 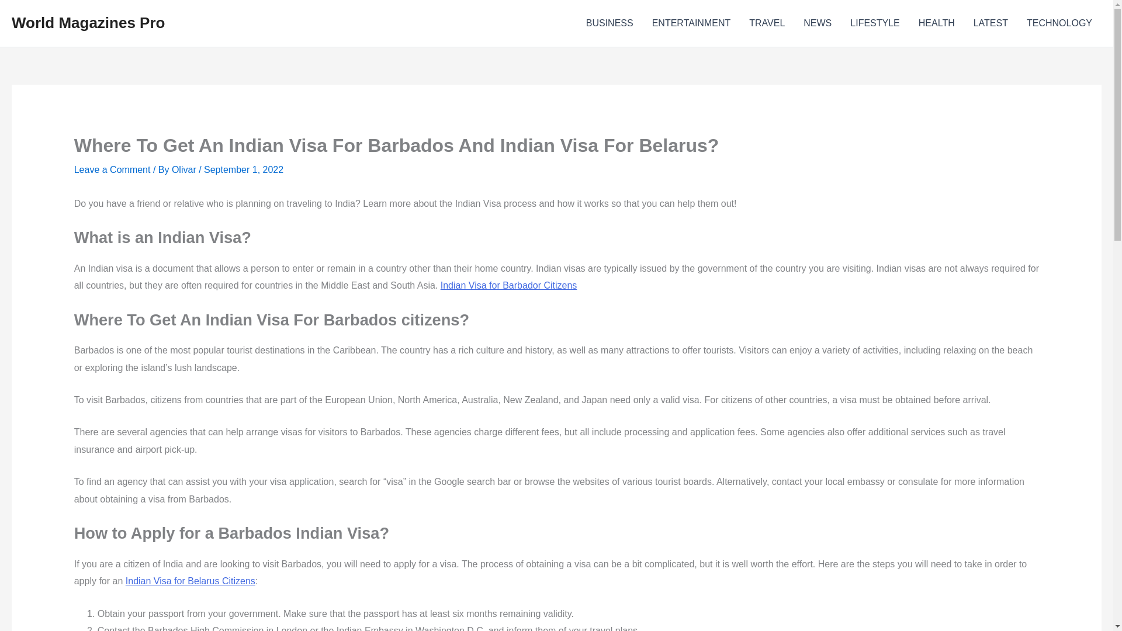 What do you see at coordinates (874, 23) in the screenshot?
I see `LIFESTYLE` at bounding box center [874, 23].